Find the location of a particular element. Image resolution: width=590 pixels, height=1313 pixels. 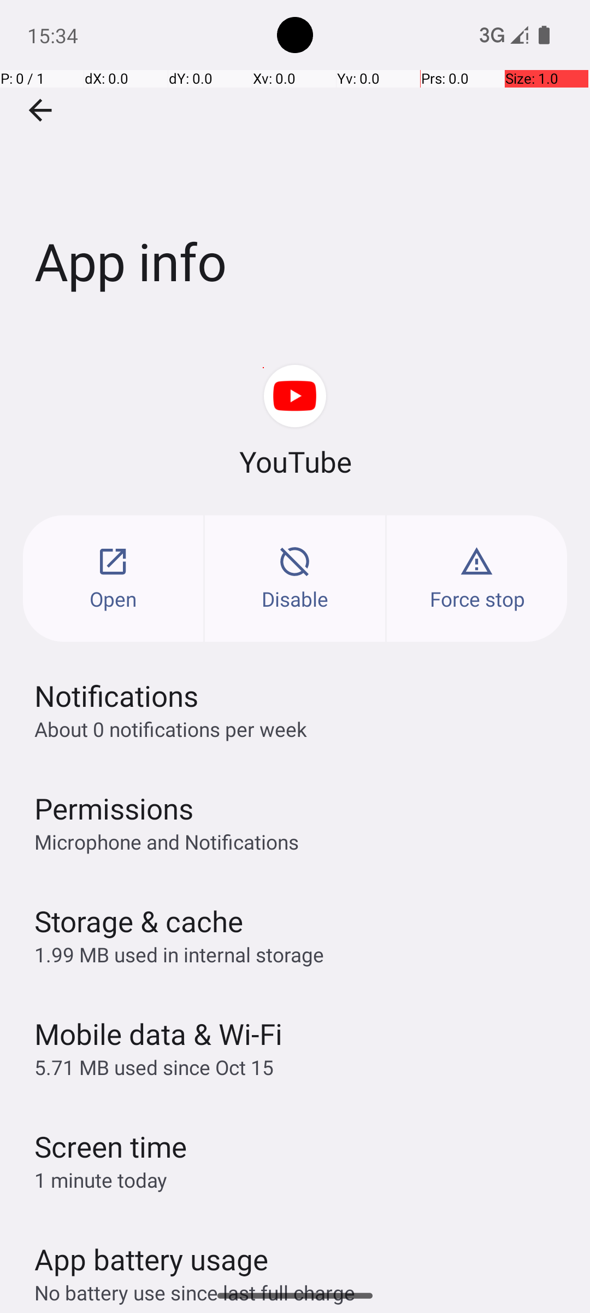

1 minute today is located at coordinates (101, 1180).